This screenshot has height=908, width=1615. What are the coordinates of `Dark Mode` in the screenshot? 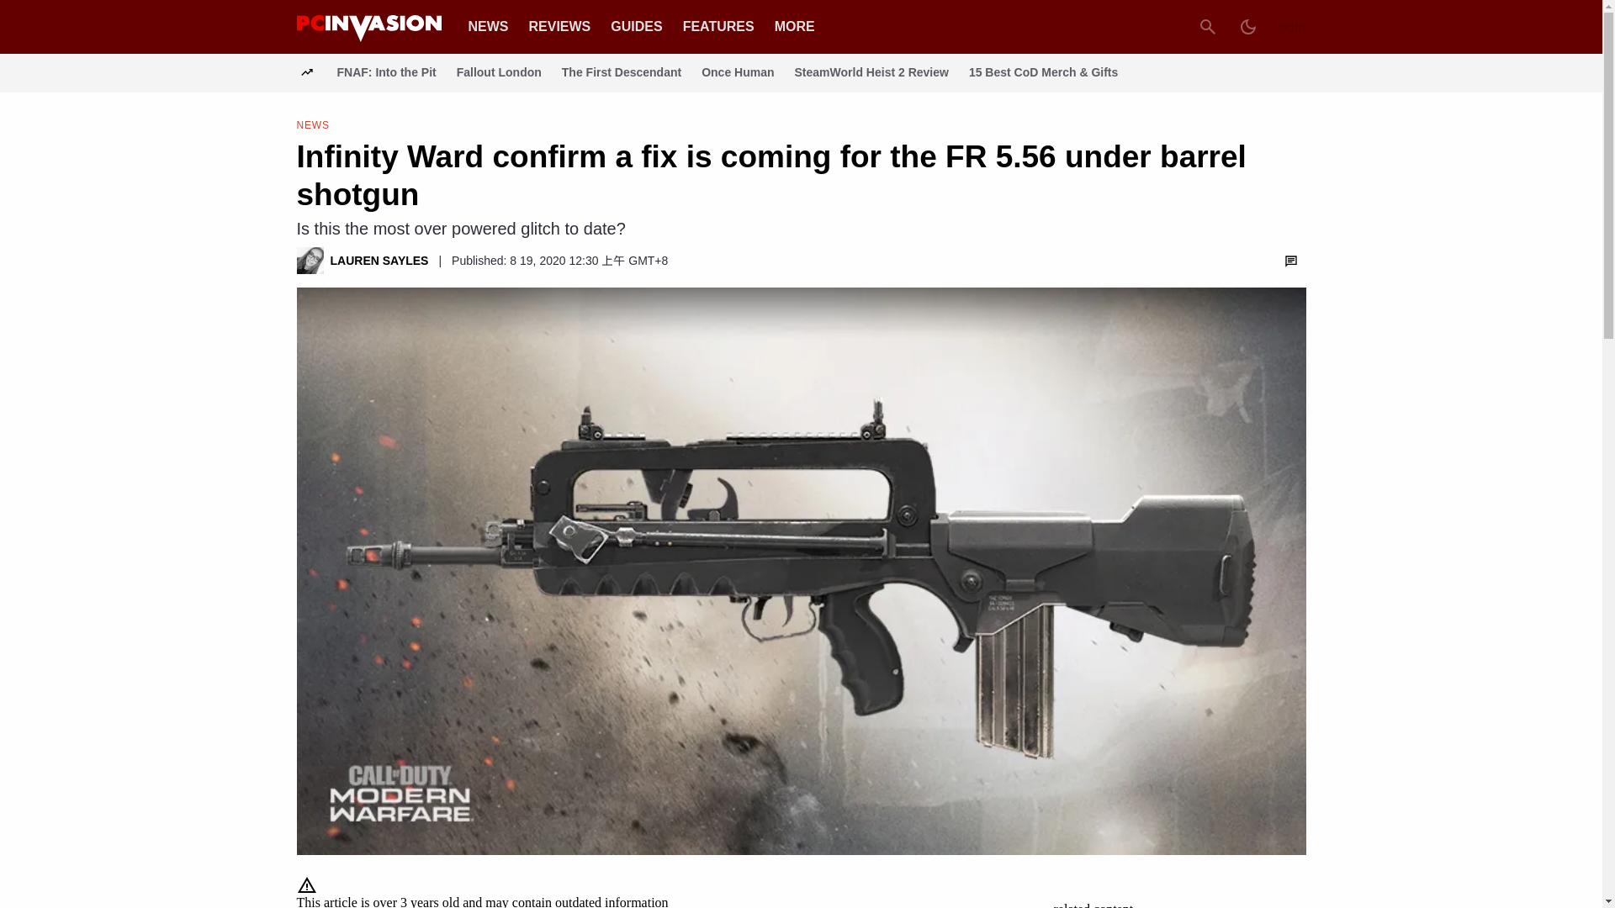 It's located at (1247, 26).